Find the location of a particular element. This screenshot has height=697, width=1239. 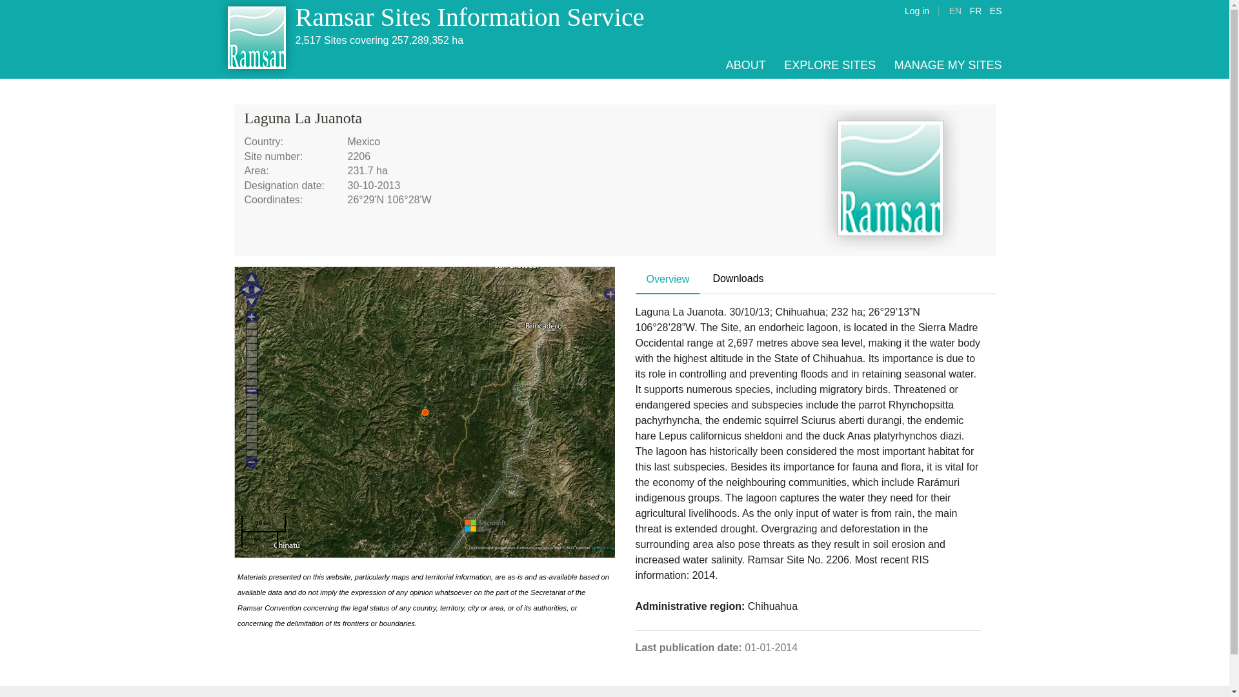

ES is located at coordinates (996, 10).